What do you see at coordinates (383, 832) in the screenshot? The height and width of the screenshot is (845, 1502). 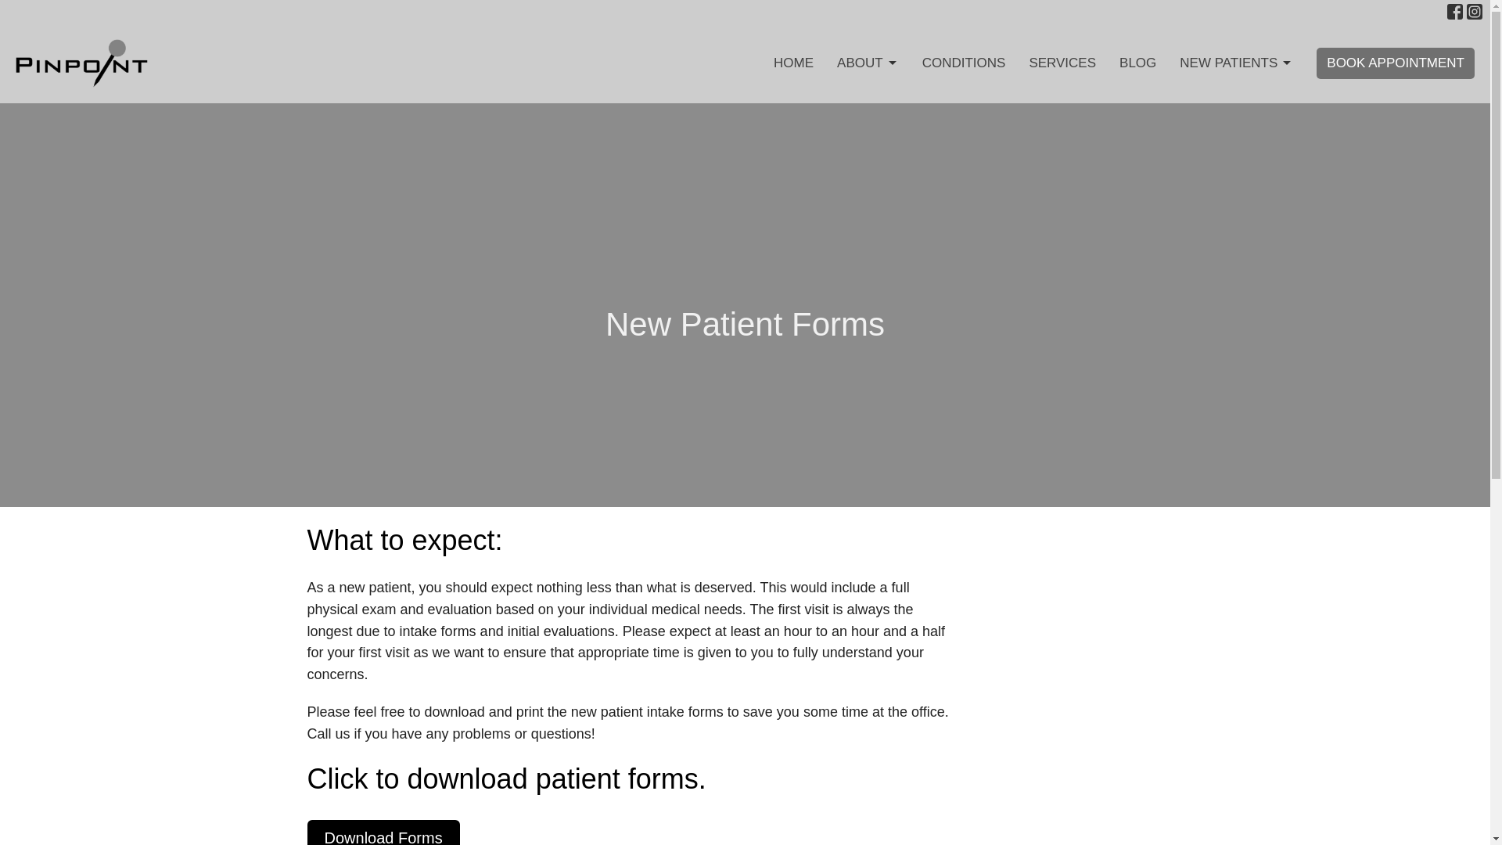 I see `Download Forms` at bounding box center [383, 832].